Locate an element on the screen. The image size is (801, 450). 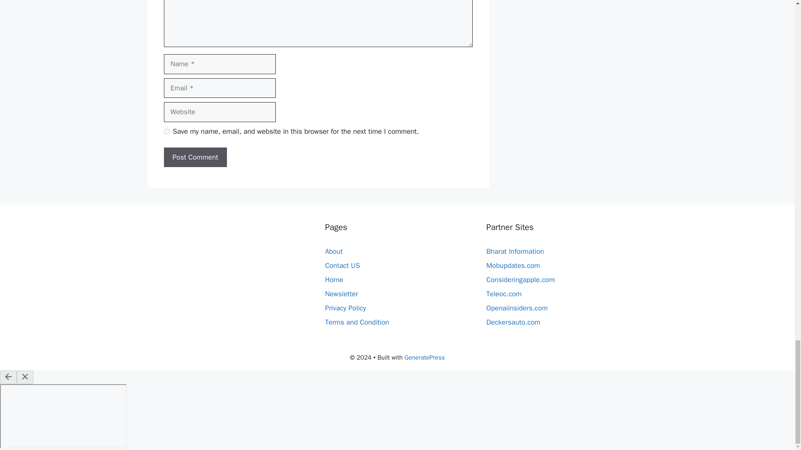
About is located at coordinates (334, 251).